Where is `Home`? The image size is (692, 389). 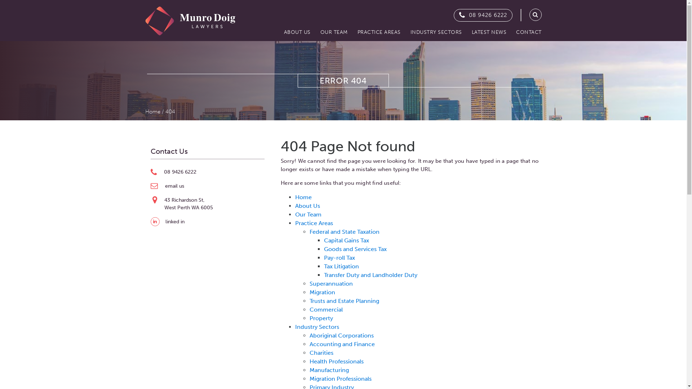 Home is located at coordinates (303, 197).